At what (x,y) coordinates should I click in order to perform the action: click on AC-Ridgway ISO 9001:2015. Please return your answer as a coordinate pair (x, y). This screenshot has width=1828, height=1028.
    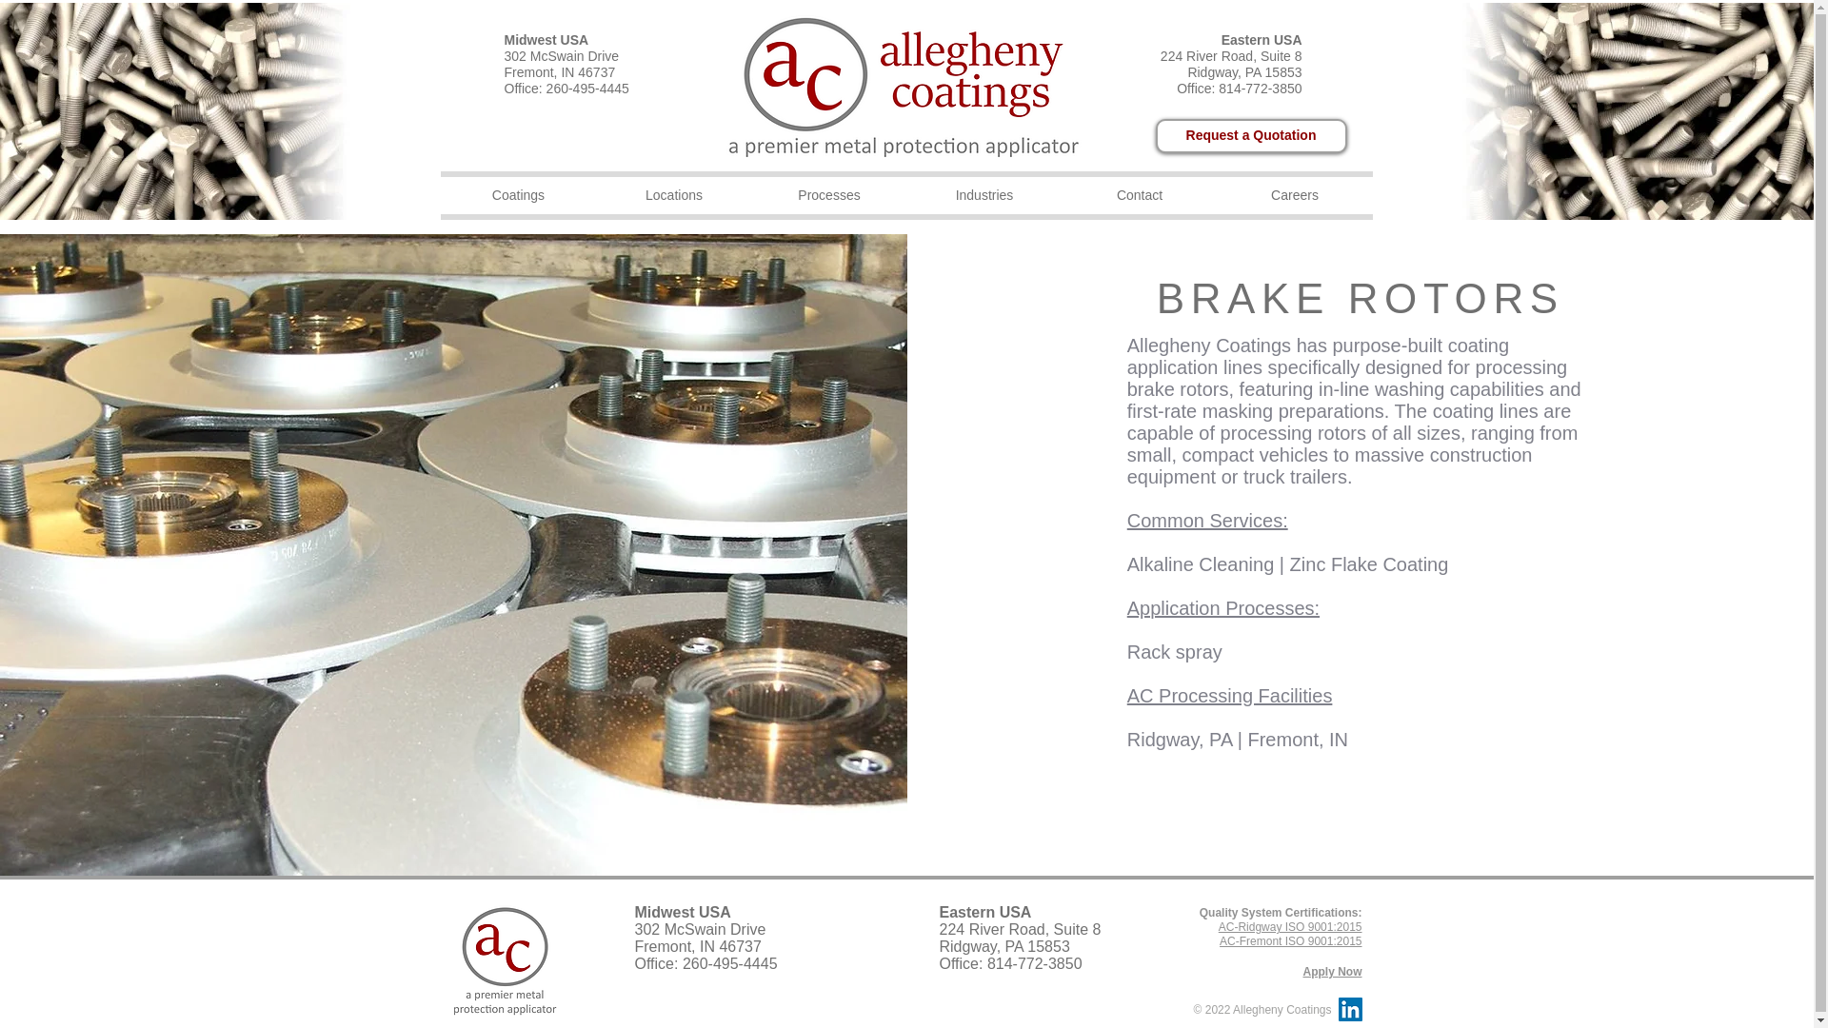
    Looking at the image, I should click on (1290, 926).